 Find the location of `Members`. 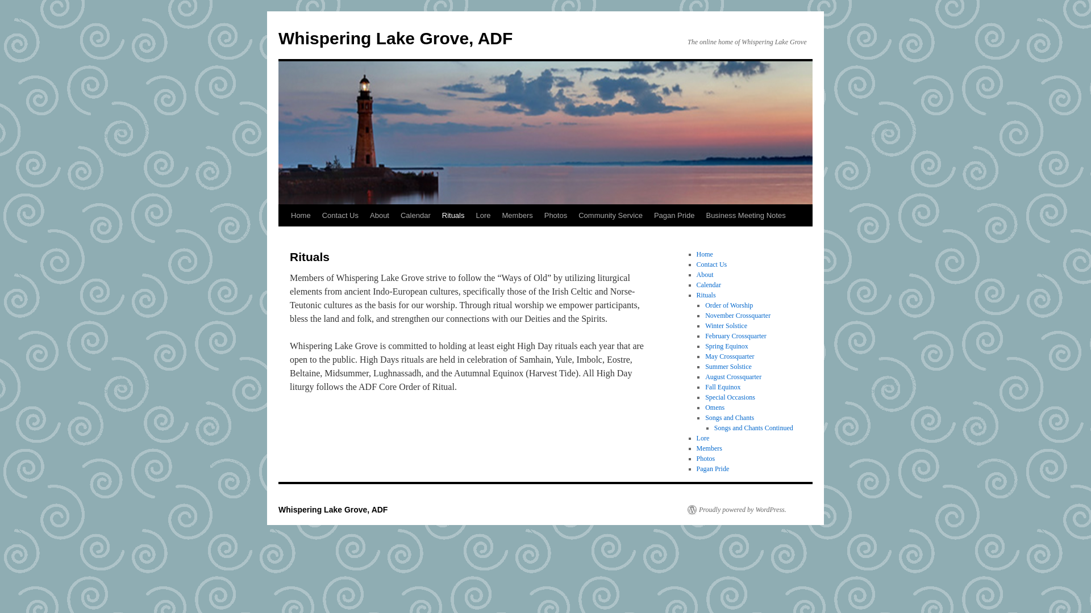

Members is located at coordinates (517, 215).